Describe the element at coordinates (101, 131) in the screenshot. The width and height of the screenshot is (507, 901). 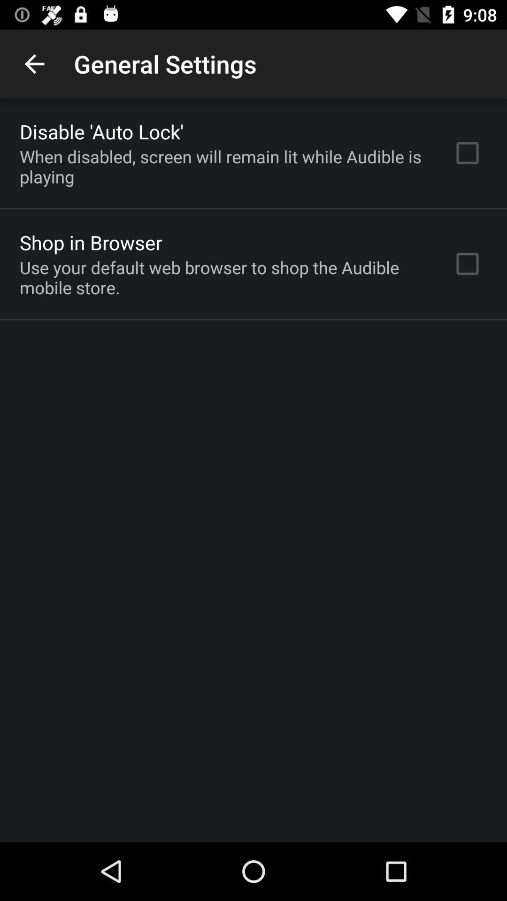
I see `turn on icon above the when disabled screen` at that location.